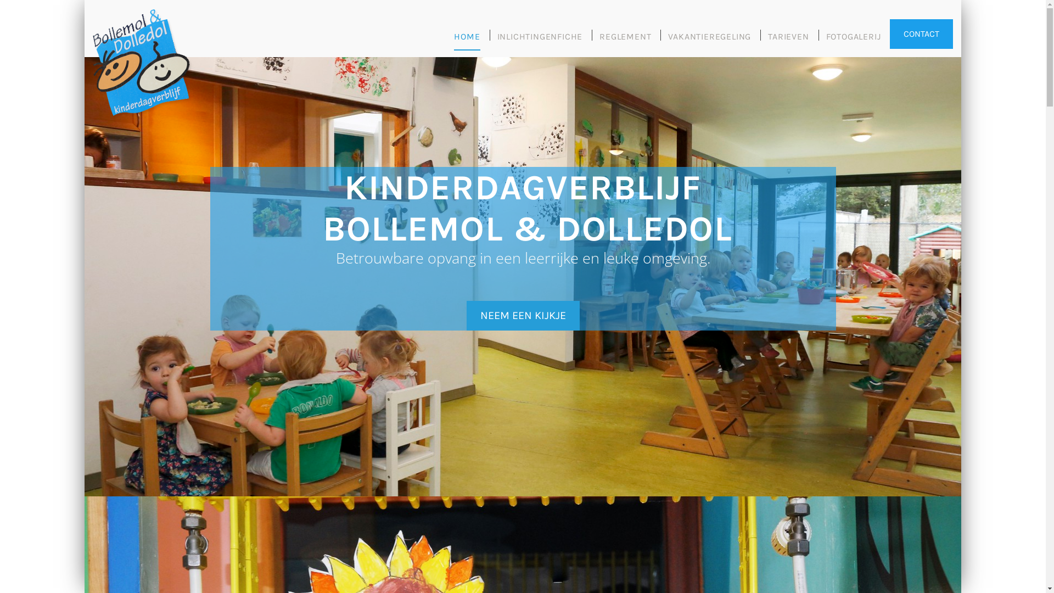  What do you see at coordinates (921, 34) in the screenshot?
I see `CONTACT` at bounding box center [921, 34].